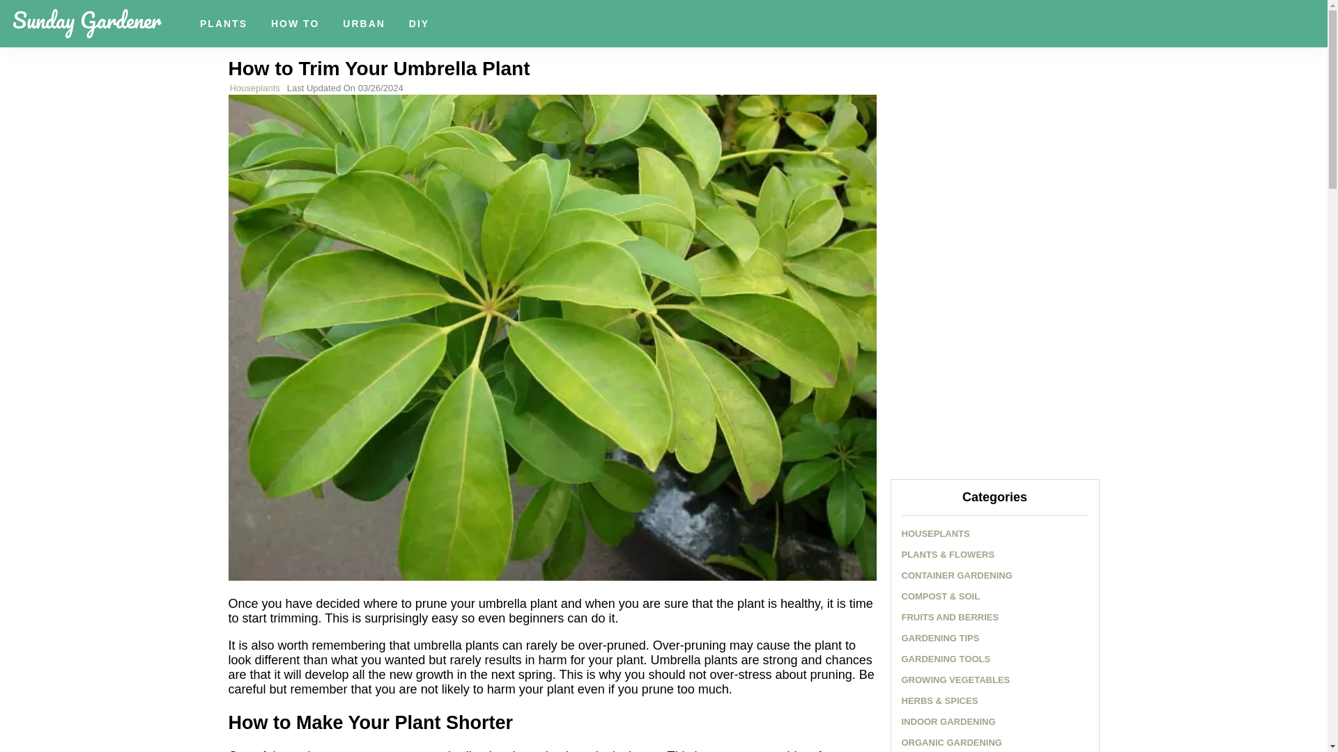  I want to click on INDOOR GARDENING, so click(948, 721).